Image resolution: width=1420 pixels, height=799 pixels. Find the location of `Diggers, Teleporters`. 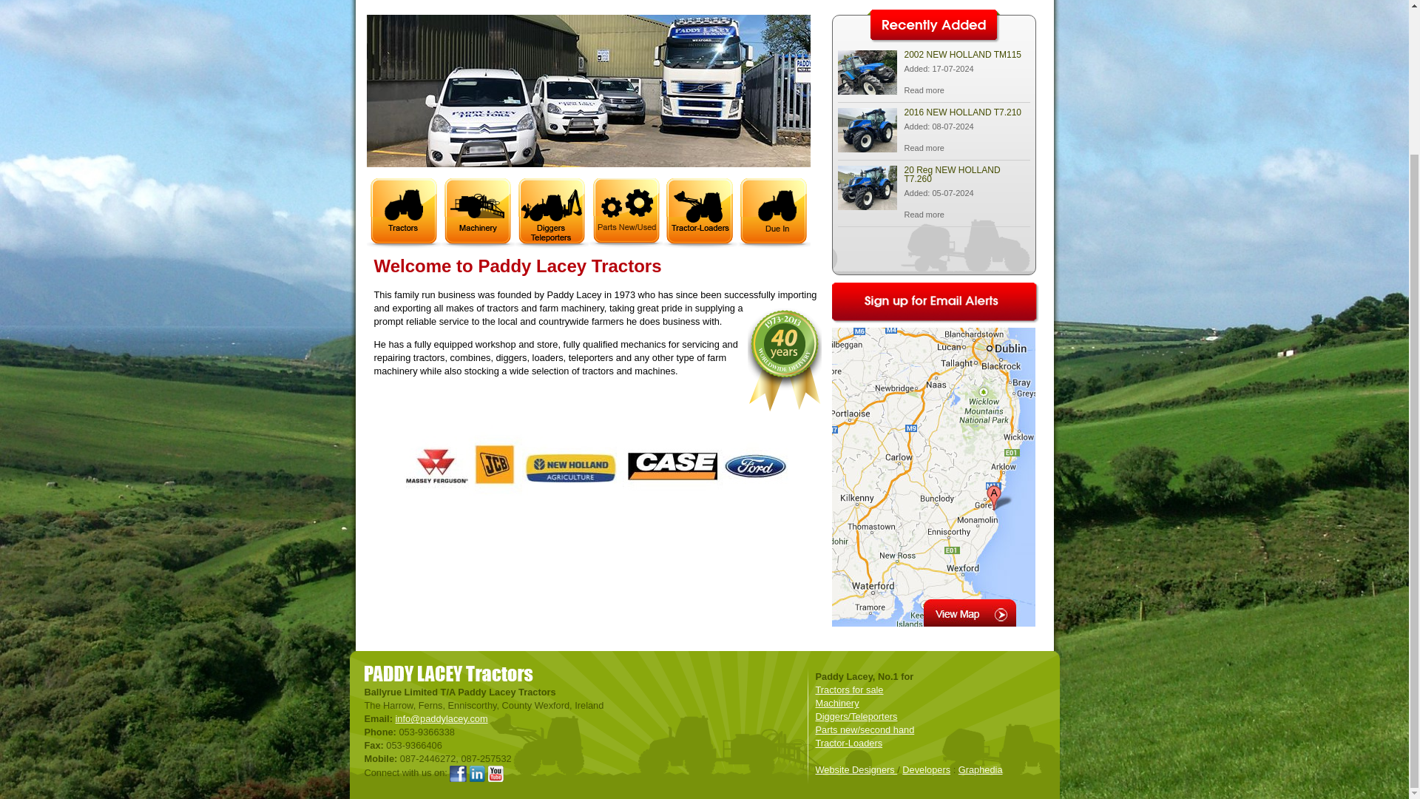

Diggers, Teleporters is located at coordinates (534, 3).